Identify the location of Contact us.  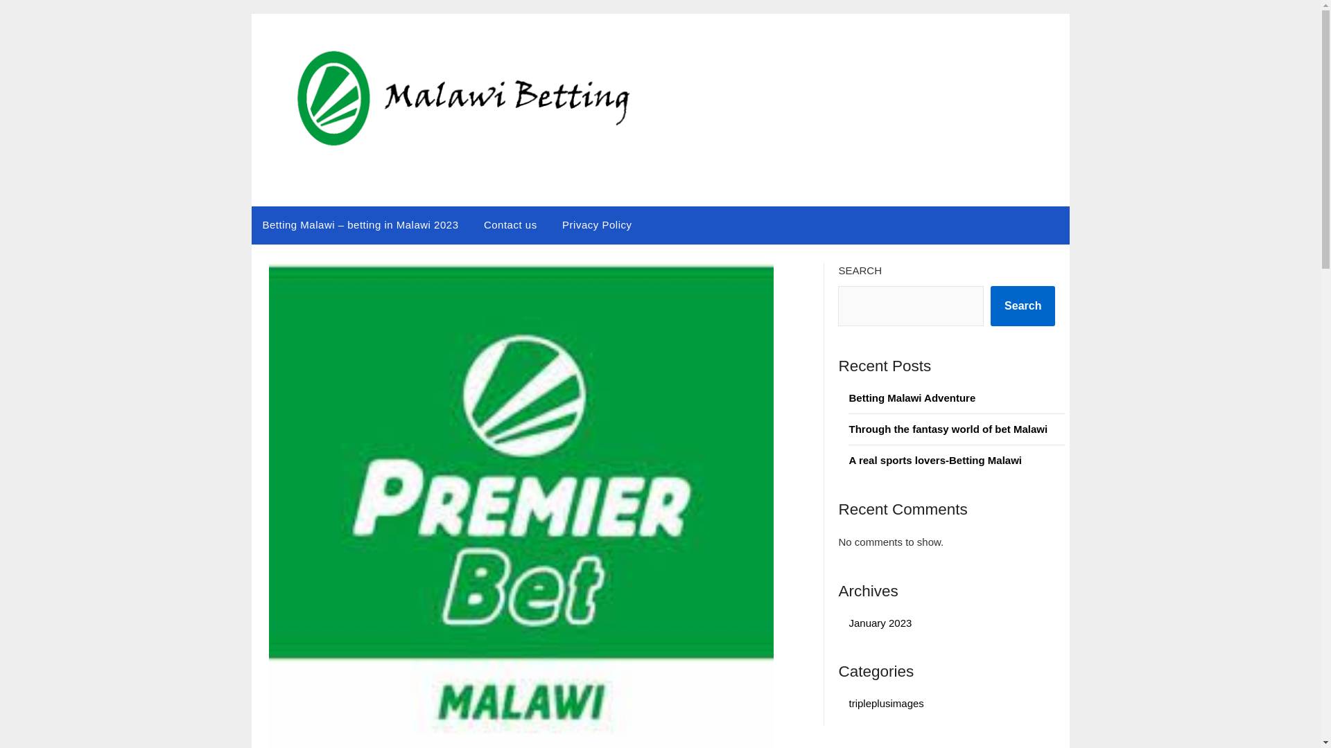
(510, 225).